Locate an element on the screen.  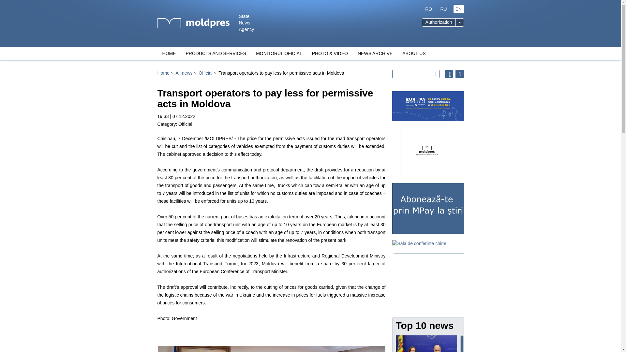
PRODUCTS AND SERVICES is located at coordinates (216, 53).